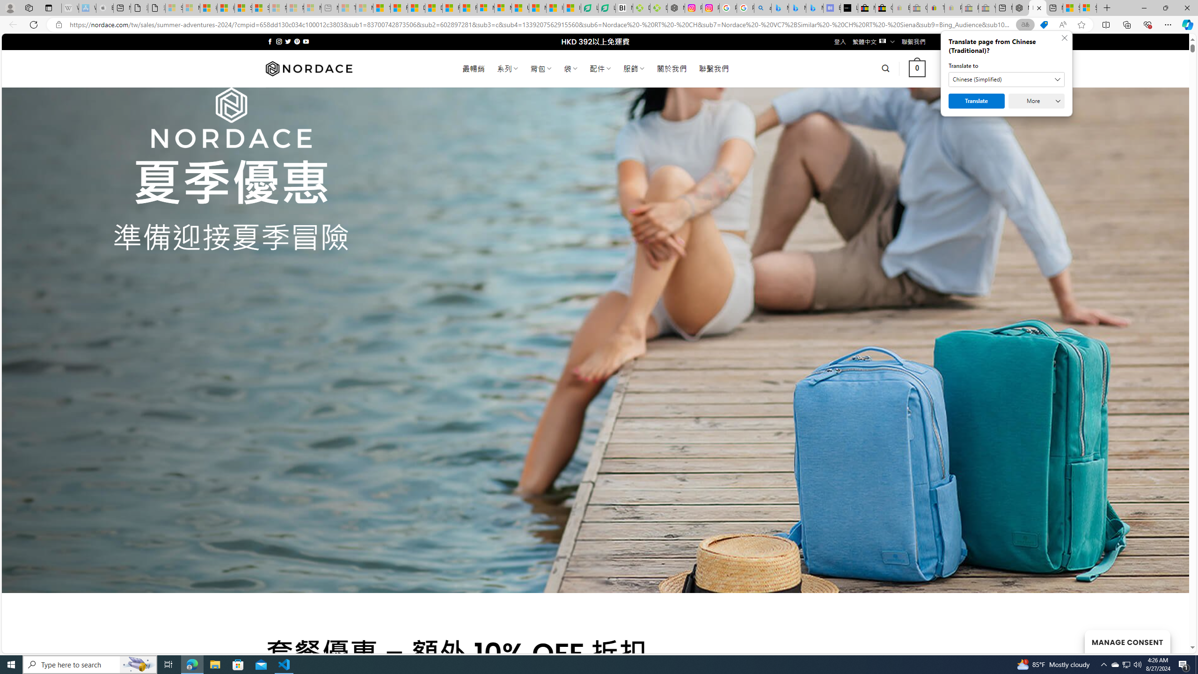 The width and height of the screenshot is (1198, 674). I want to click on More, so click(1037, 101).